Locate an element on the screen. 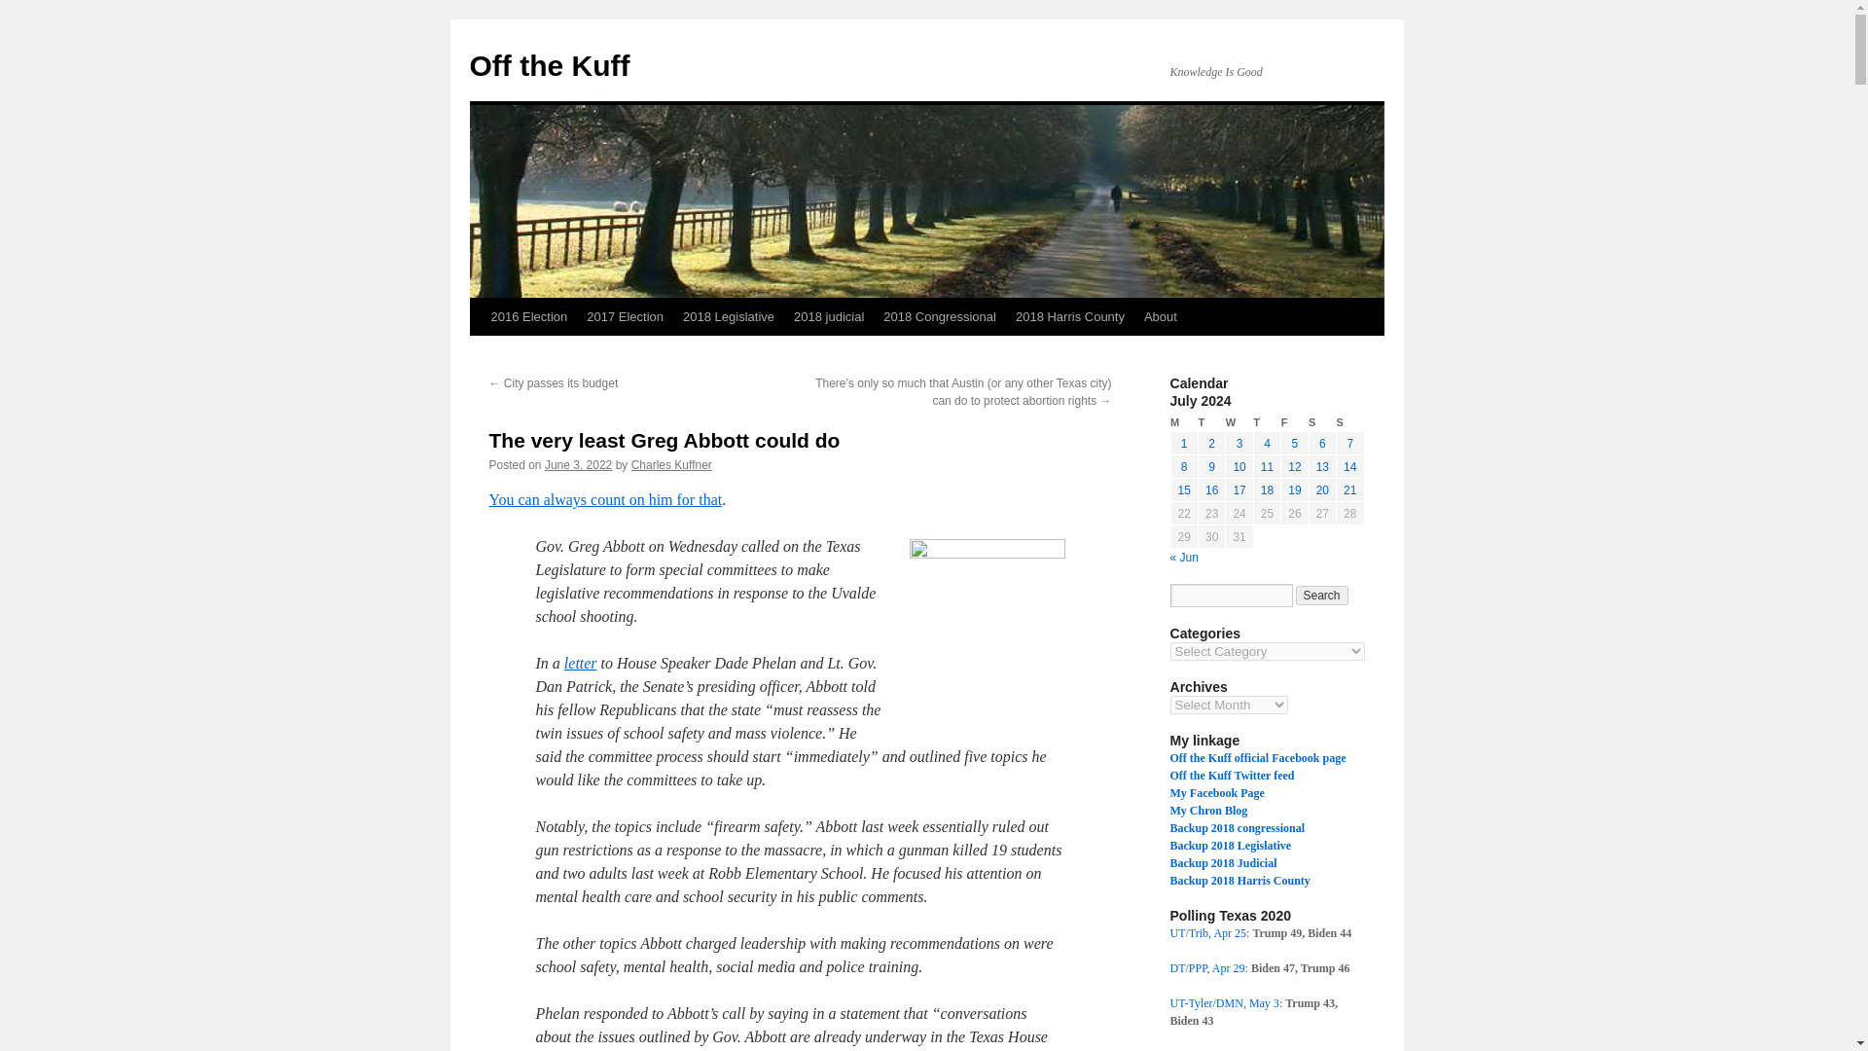 This screenshot has width=1868, height=1051. You can always count on him for that is located at coordinates (604, 499).